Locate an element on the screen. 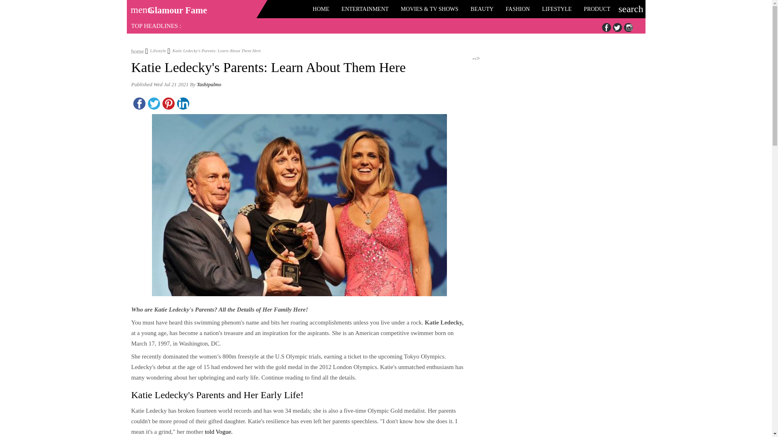  told Vogue. is located at coordinates (218, 431).